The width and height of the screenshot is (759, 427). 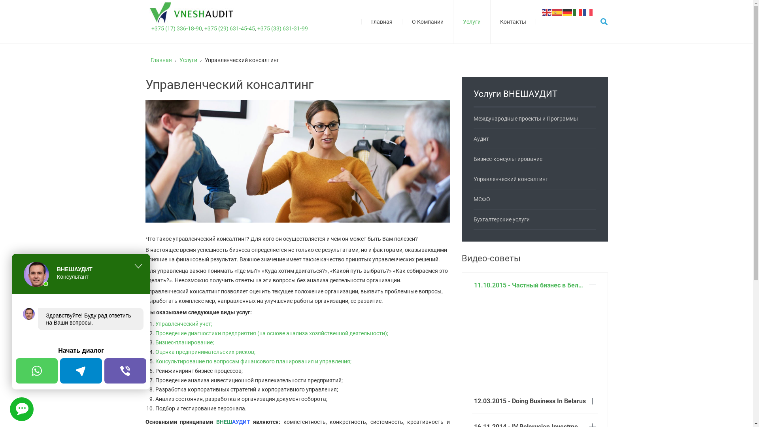 I want to click on WhatsApp, so click(x=37, y=371).